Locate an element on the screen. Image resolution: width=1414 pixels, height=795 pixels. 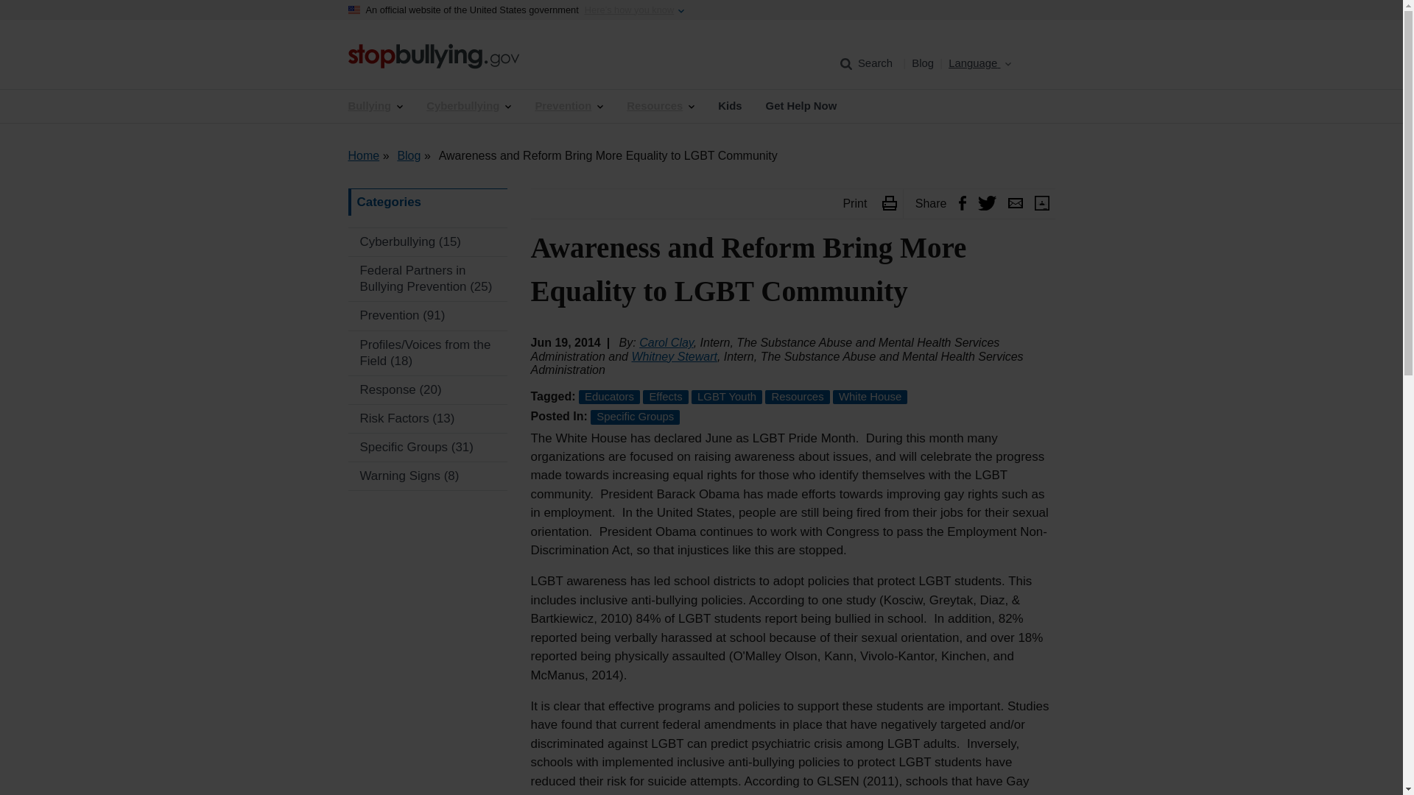
Search is located at coordinates (868, 63).